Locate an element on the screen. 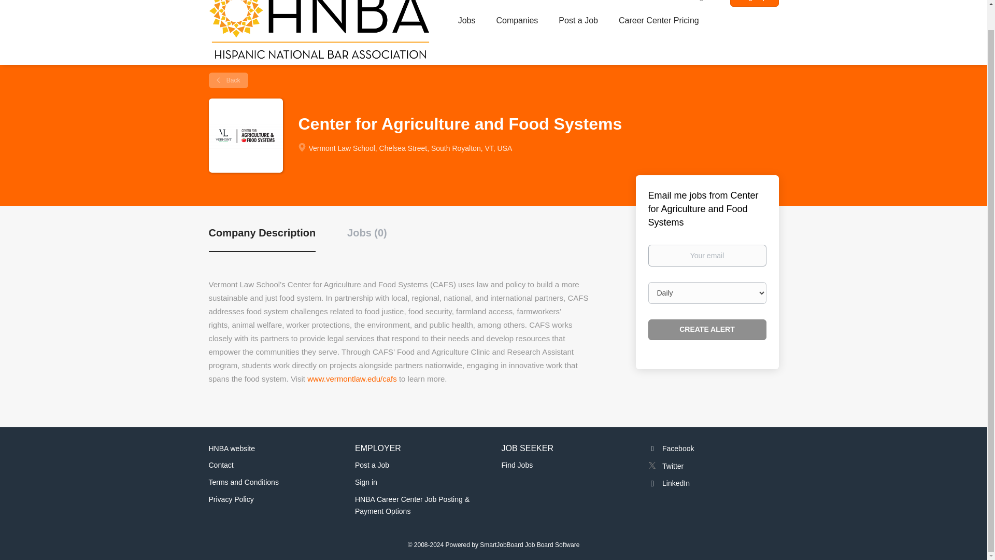  Twitter is located at coordinates (665, 466).